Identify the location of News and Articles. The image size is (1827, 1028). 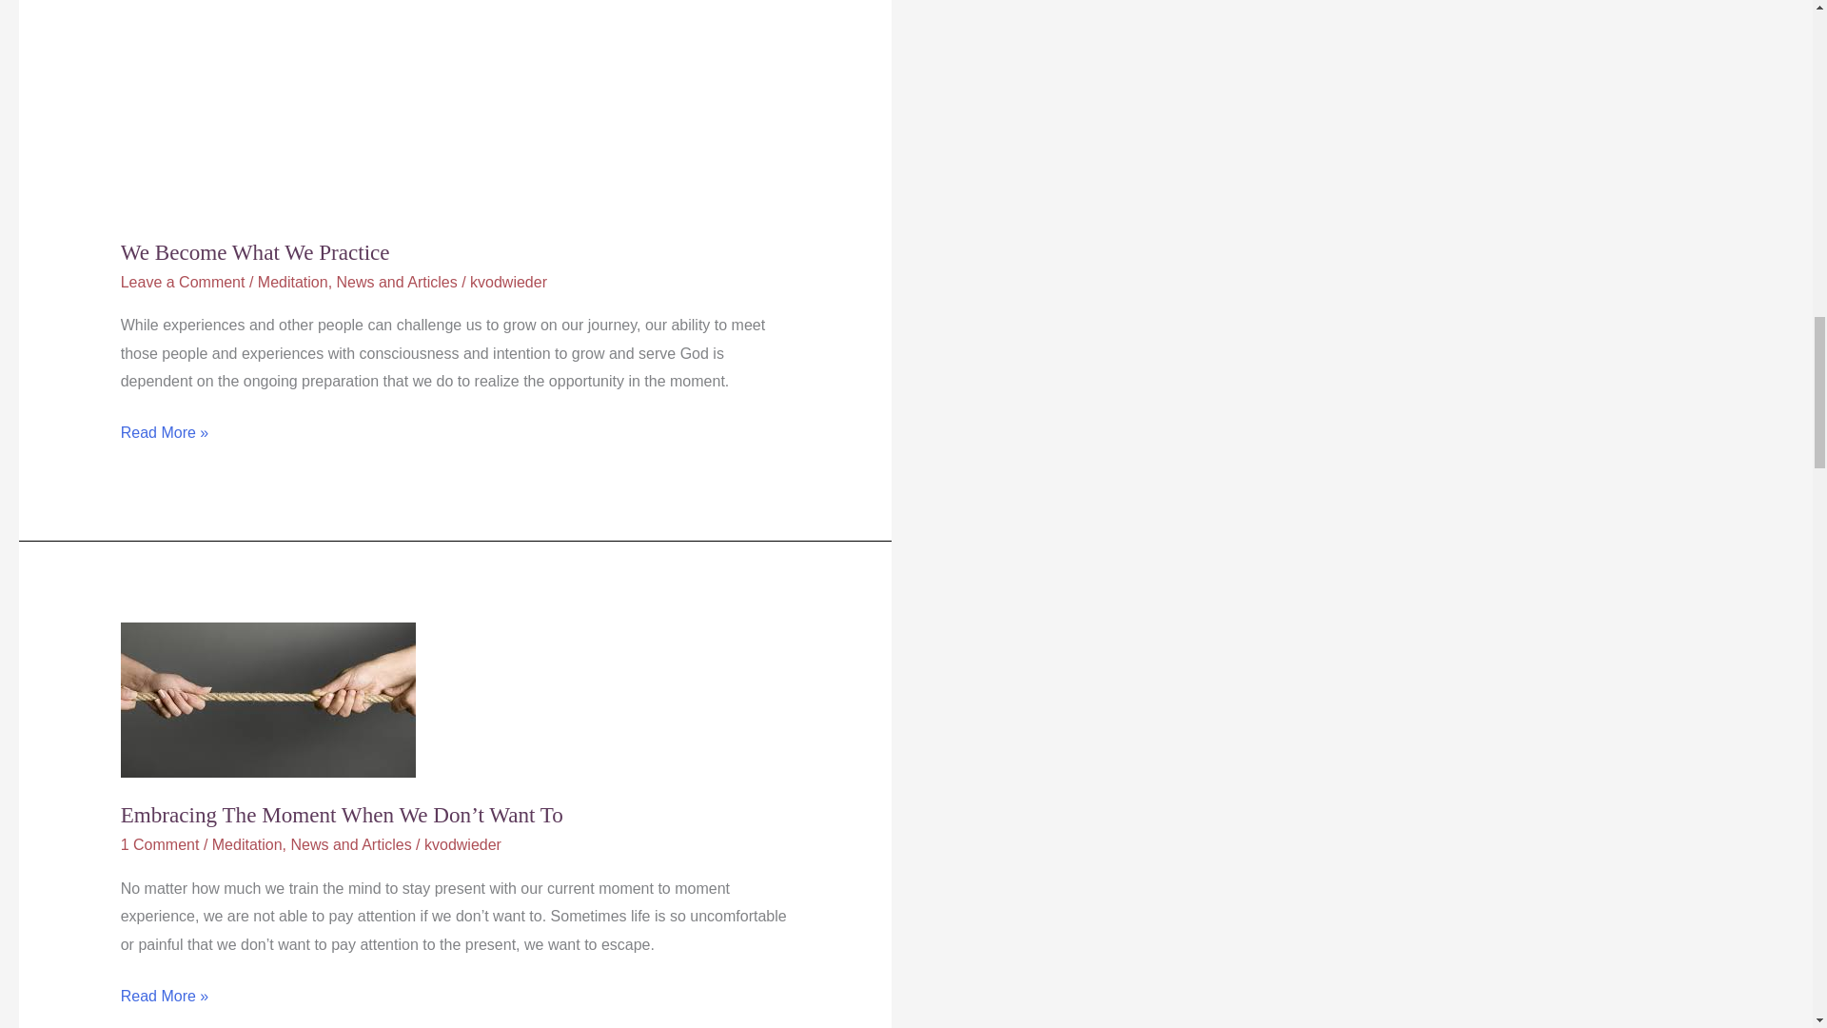
(397, 282).